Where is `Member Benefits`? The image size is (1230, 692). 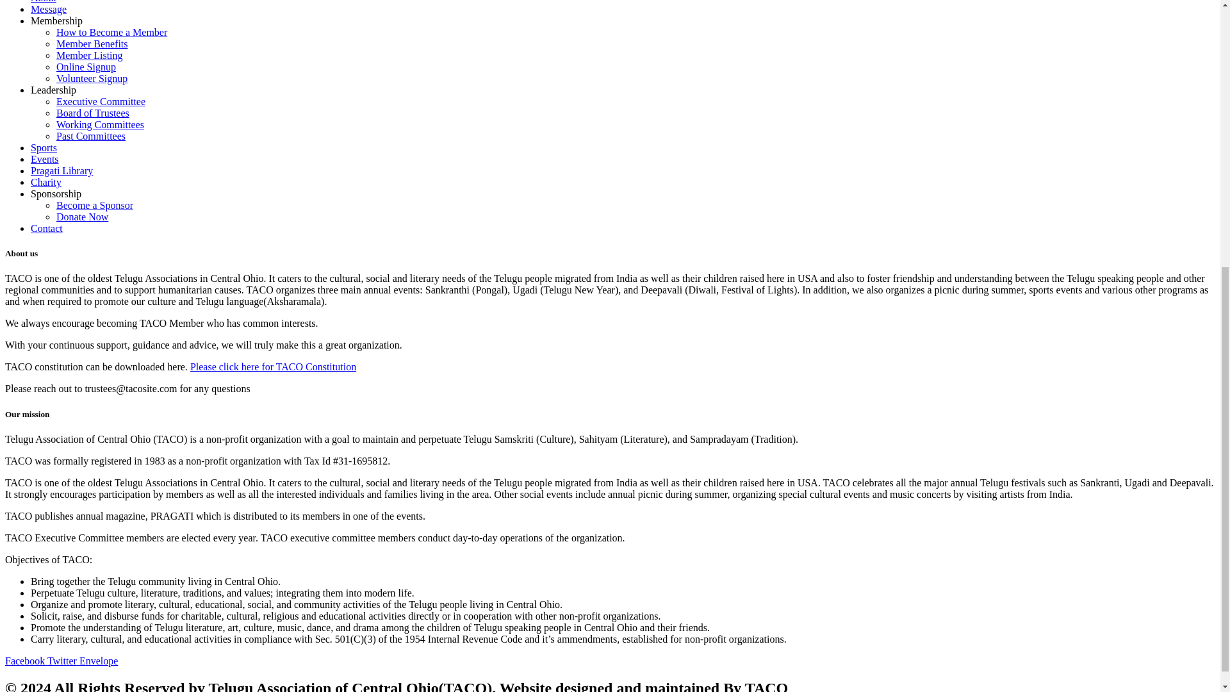
Member Benefits is located at coordinates (92, 44).